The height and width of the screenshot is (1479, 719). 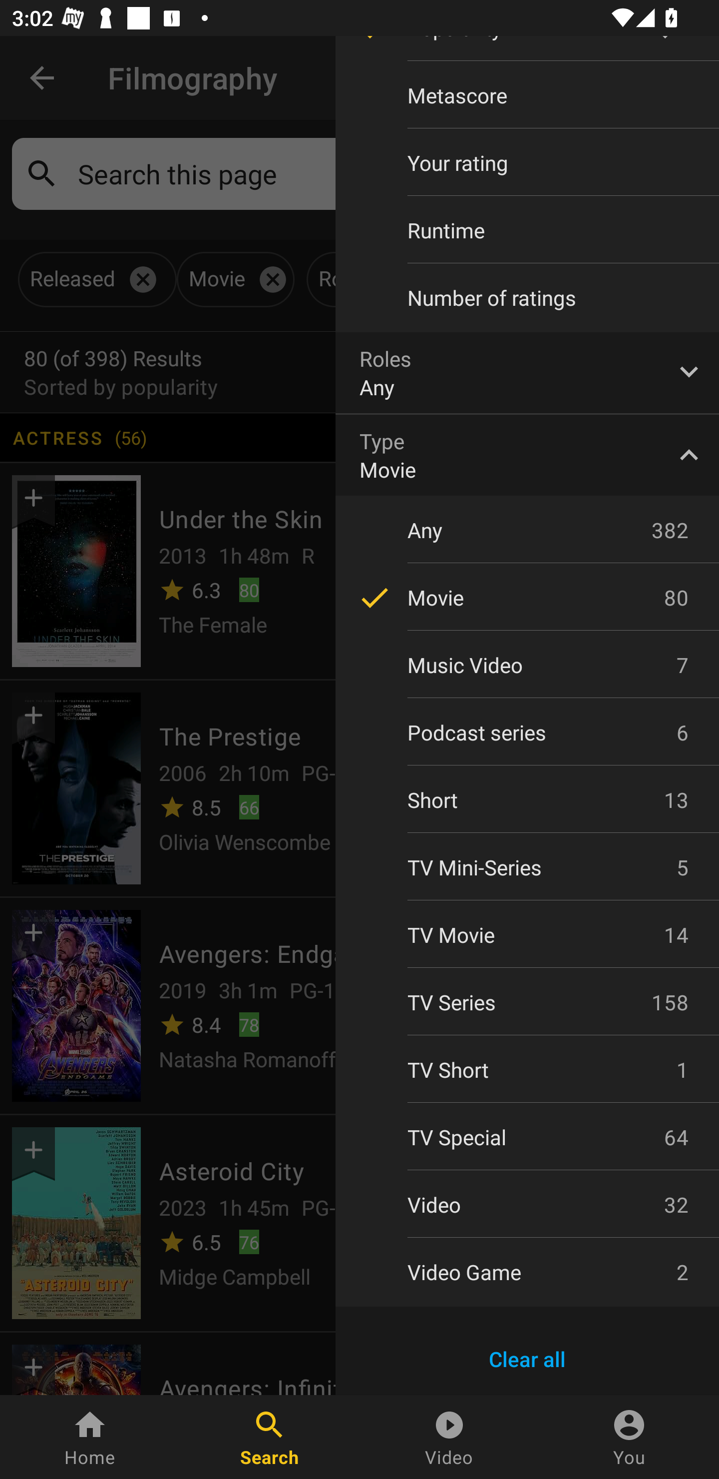 I want to click on Video 32, so click(x=527, y=1204).